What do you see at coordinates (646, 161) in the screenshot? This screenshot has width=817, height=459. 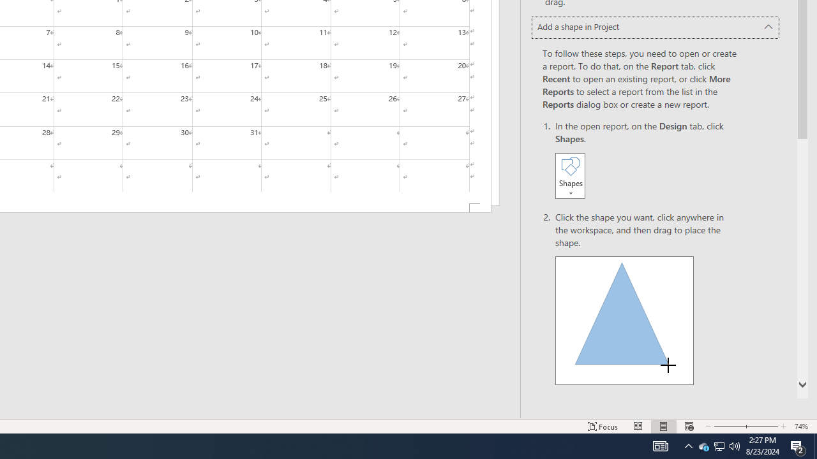 I see `In the open report, on the Design tab, click Shapes.` at bounding box center [646, 161].